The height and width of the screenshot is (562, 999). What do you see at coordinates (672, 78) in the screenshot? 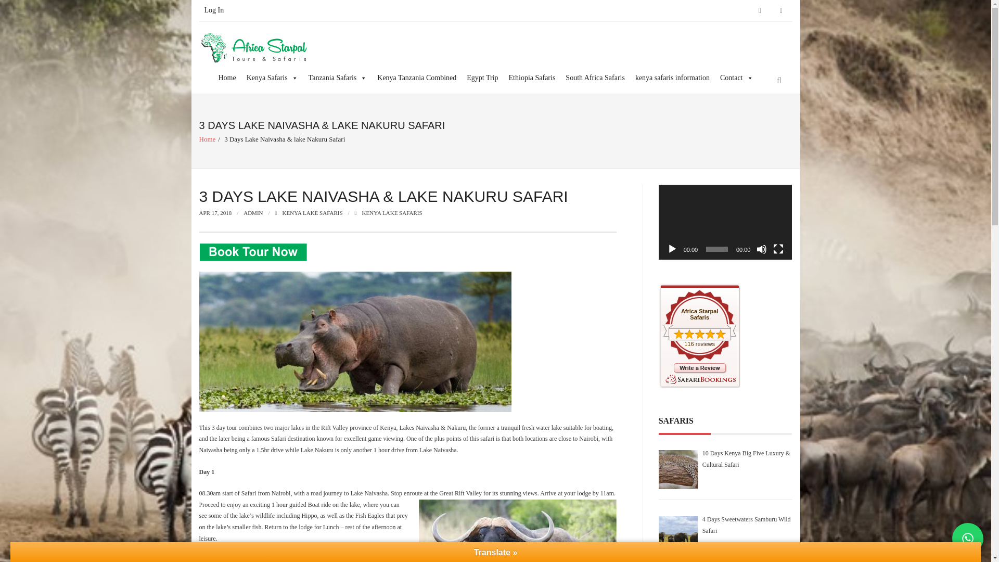
I see `kenya safaris information` at bounding box center [672, 78].